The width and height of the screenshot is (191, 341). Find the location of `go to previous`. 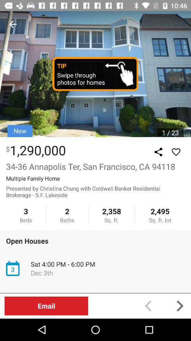

go to previous is located at coordinates (13, 24).